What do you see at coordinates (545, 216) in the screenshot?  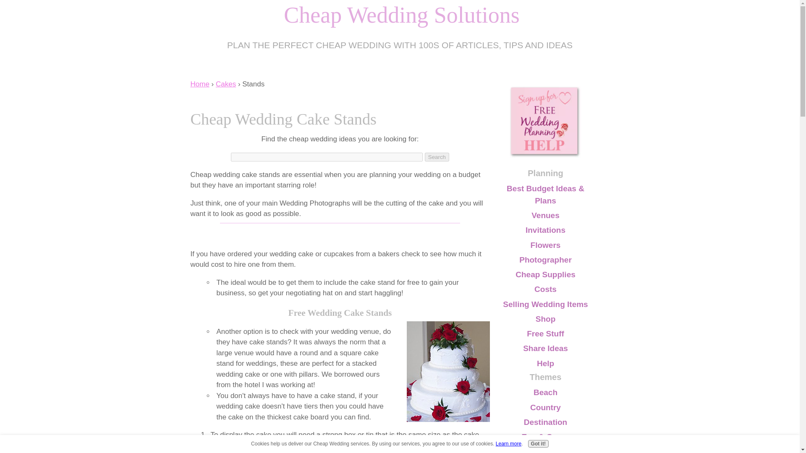 I see `Venues` at bounding box center [545, 216].